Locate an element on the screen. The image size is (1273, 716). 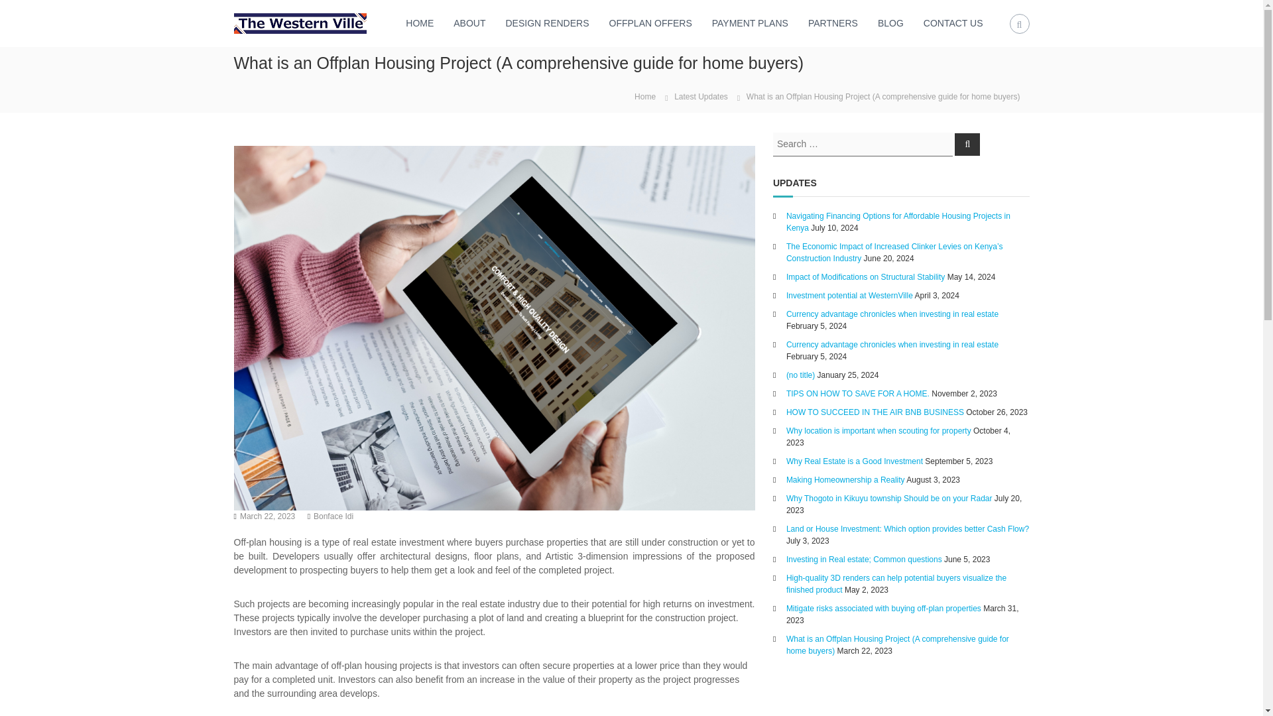
Impact of Modifications on Structural Stability is located at coordinates (865, 276).